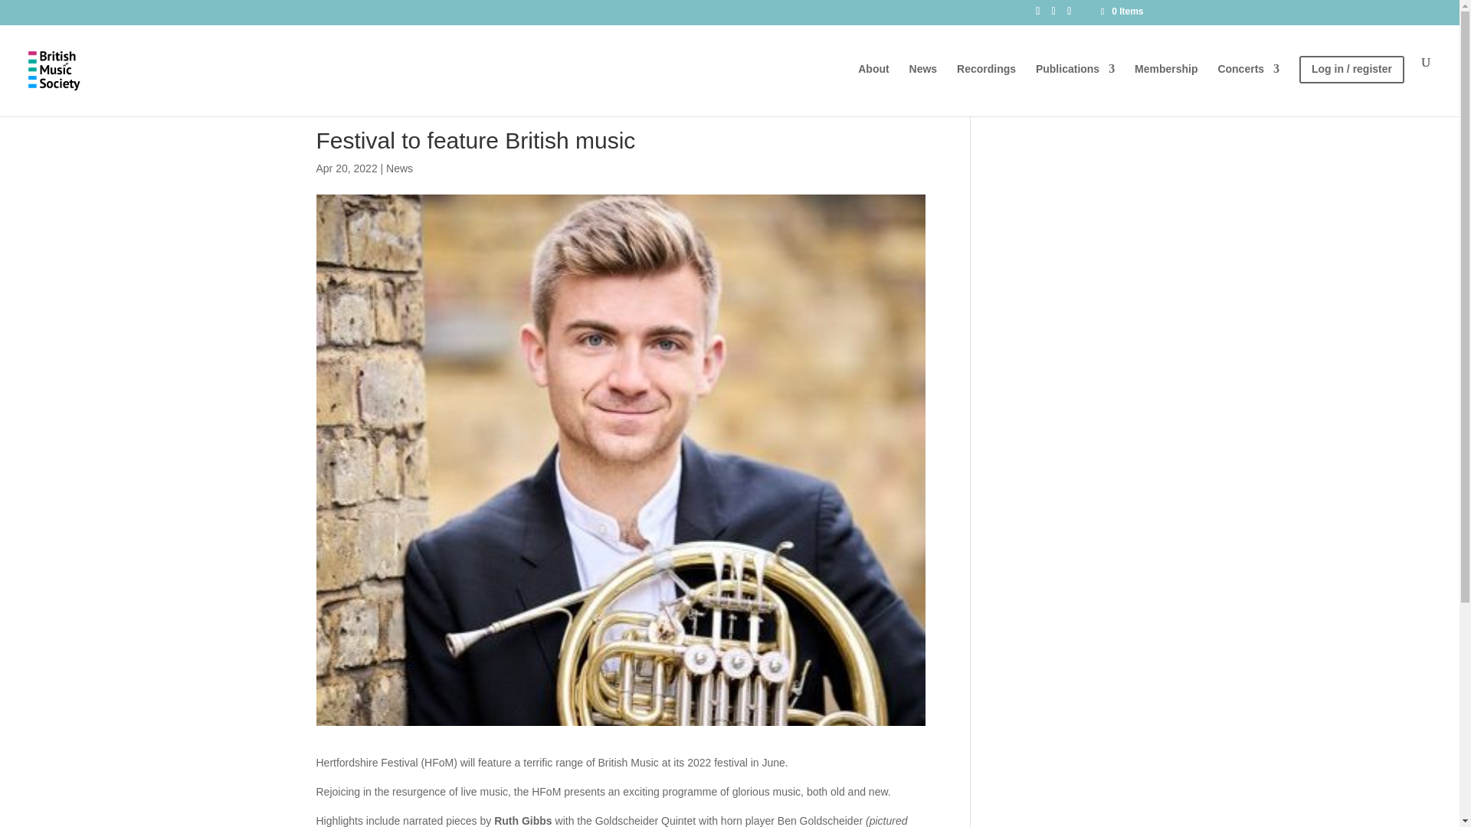 Image resolution: width=1471 pixels, height=827 pixels. I want to click on Membership, so click(1165, 86).